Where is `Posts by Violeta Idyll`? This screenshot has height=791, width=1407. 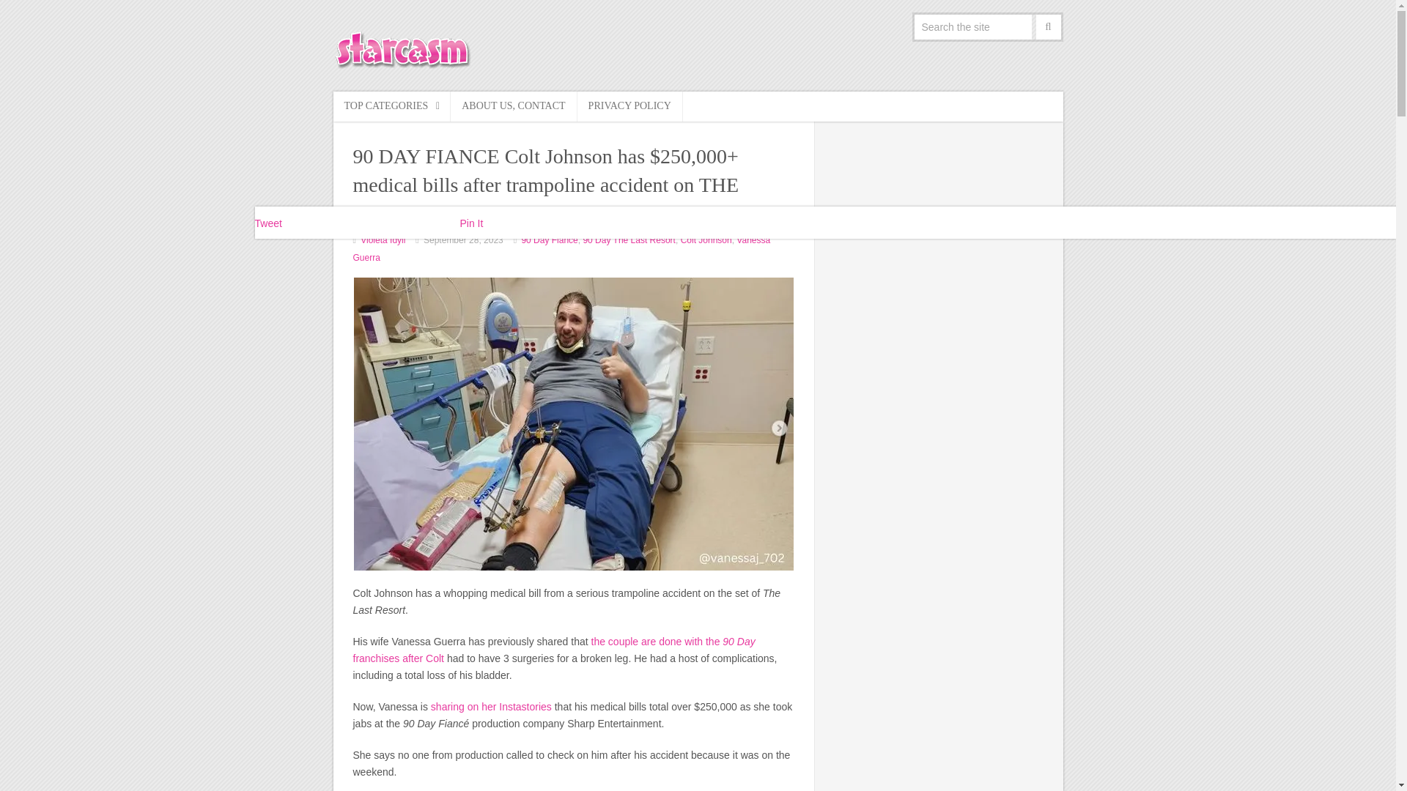 Posts by Violeta Idyll is located at coordinates (383, 239).